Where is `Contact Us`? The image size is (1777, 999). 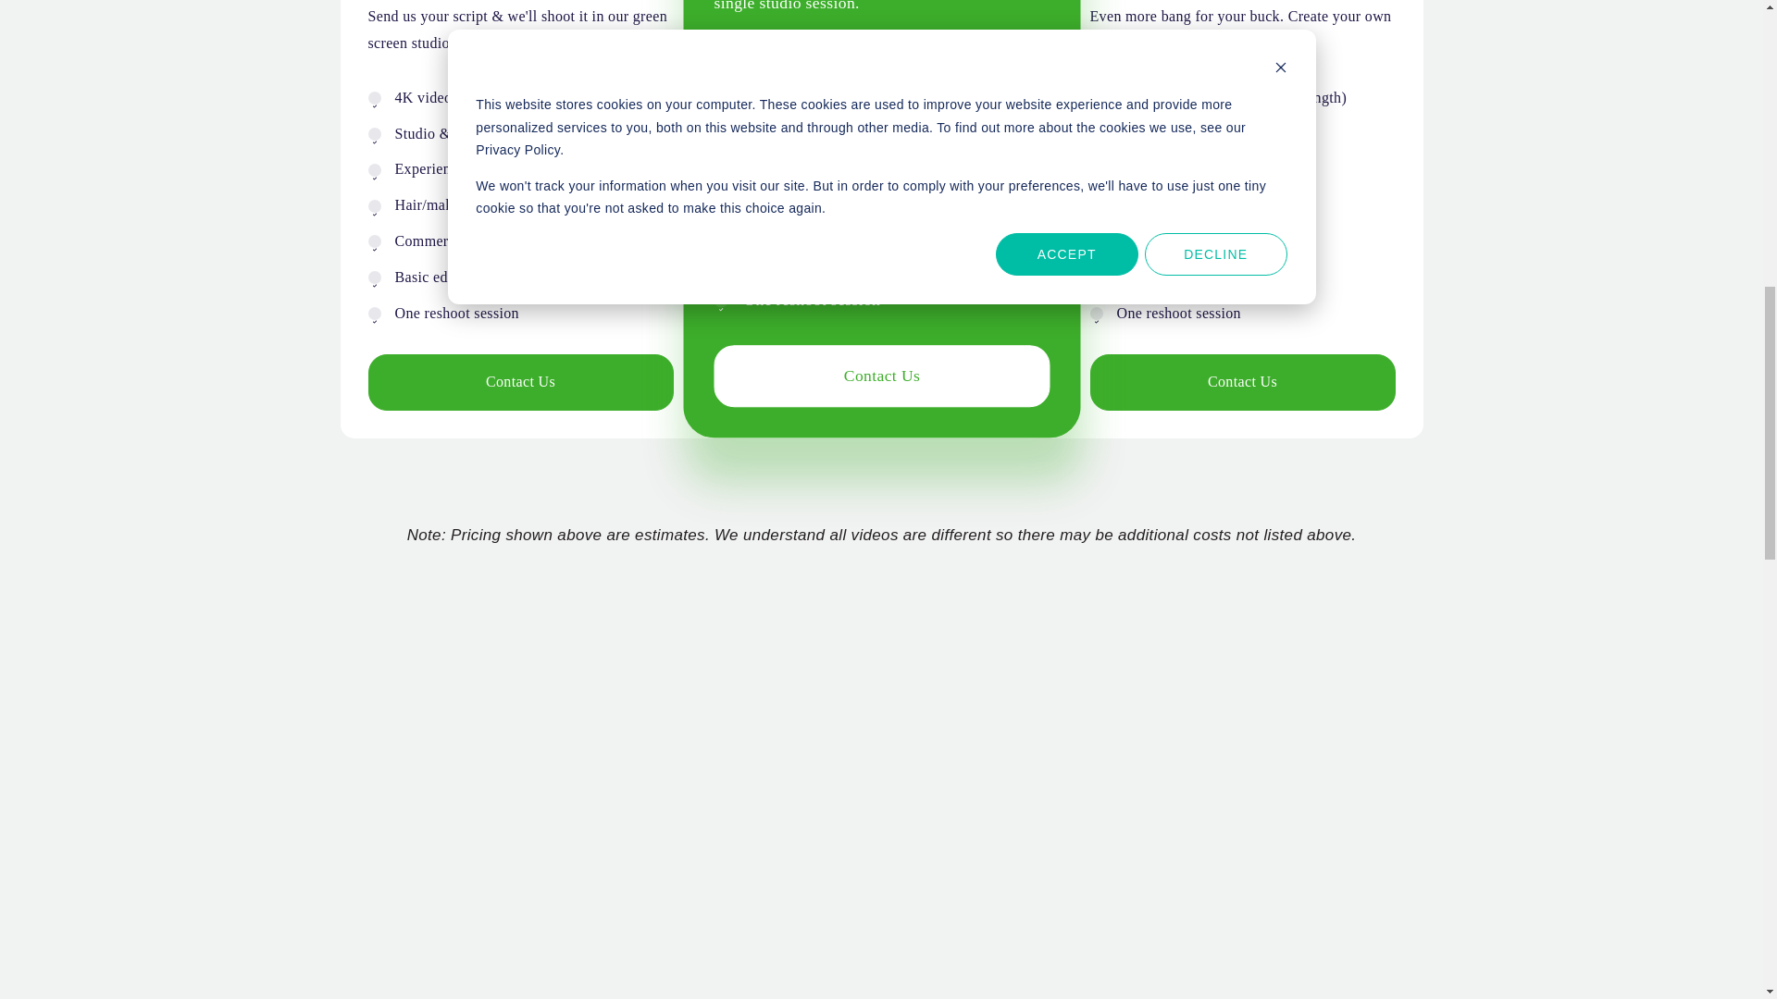 Contact Us is located at coordinates (1242, 382).